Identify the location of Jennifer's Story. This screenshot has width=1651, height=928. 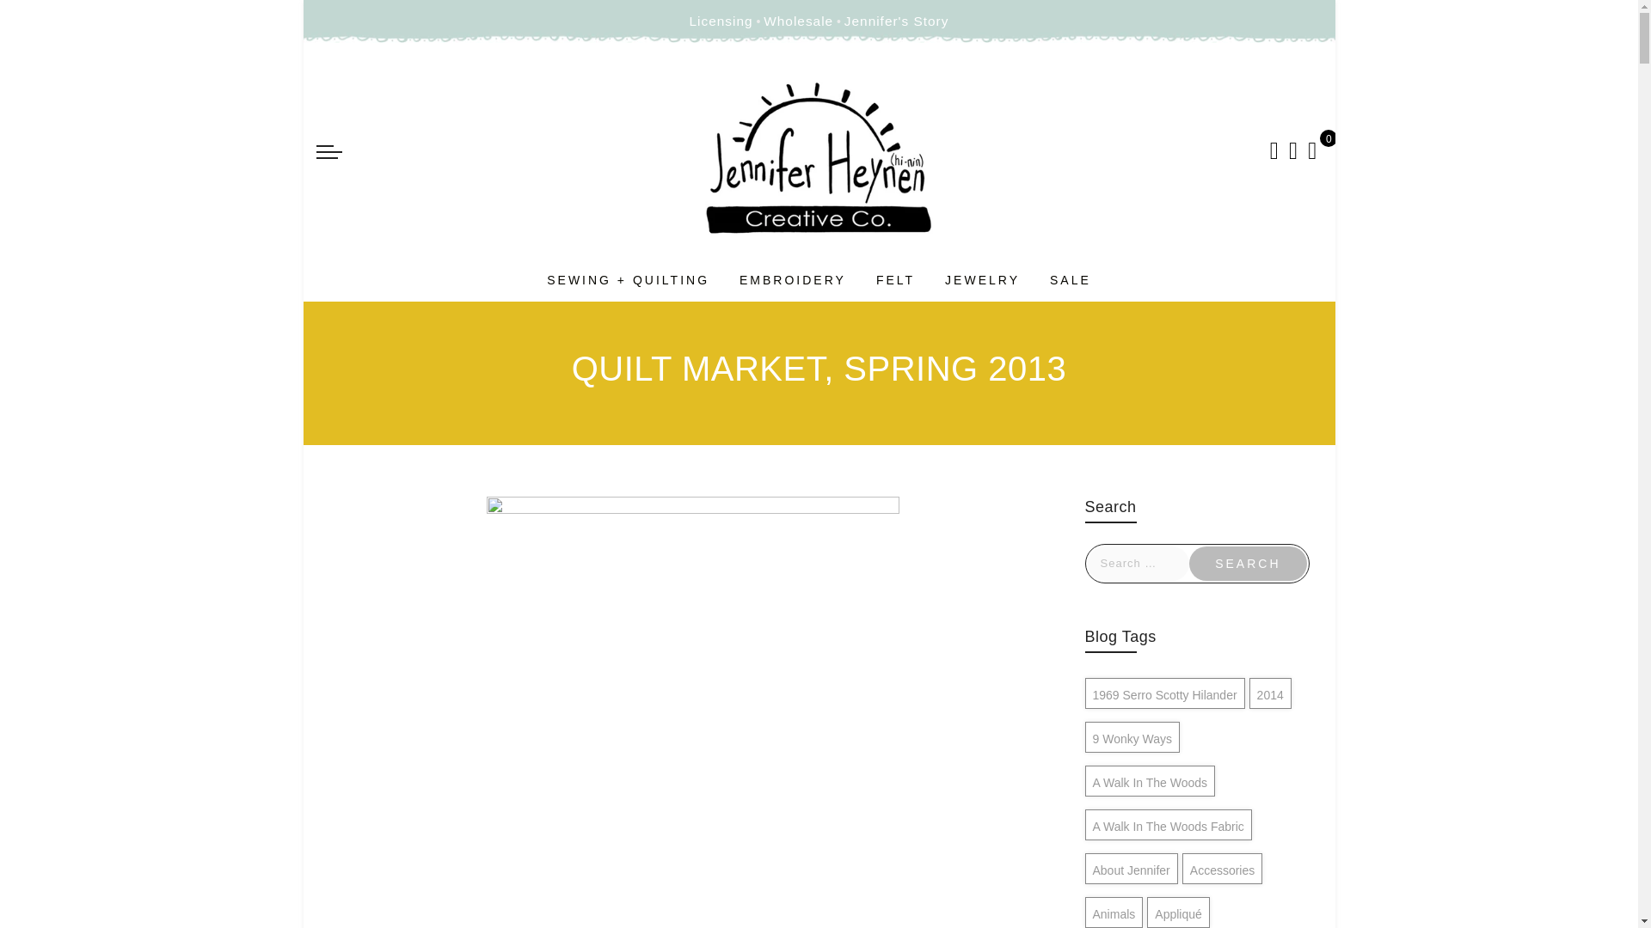
(896, 21).